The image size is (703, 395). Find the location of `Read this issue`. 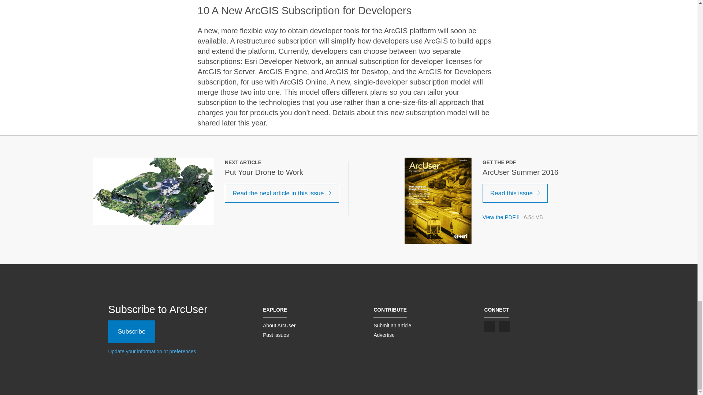

Read this issue is located at coordinates (515, 193).